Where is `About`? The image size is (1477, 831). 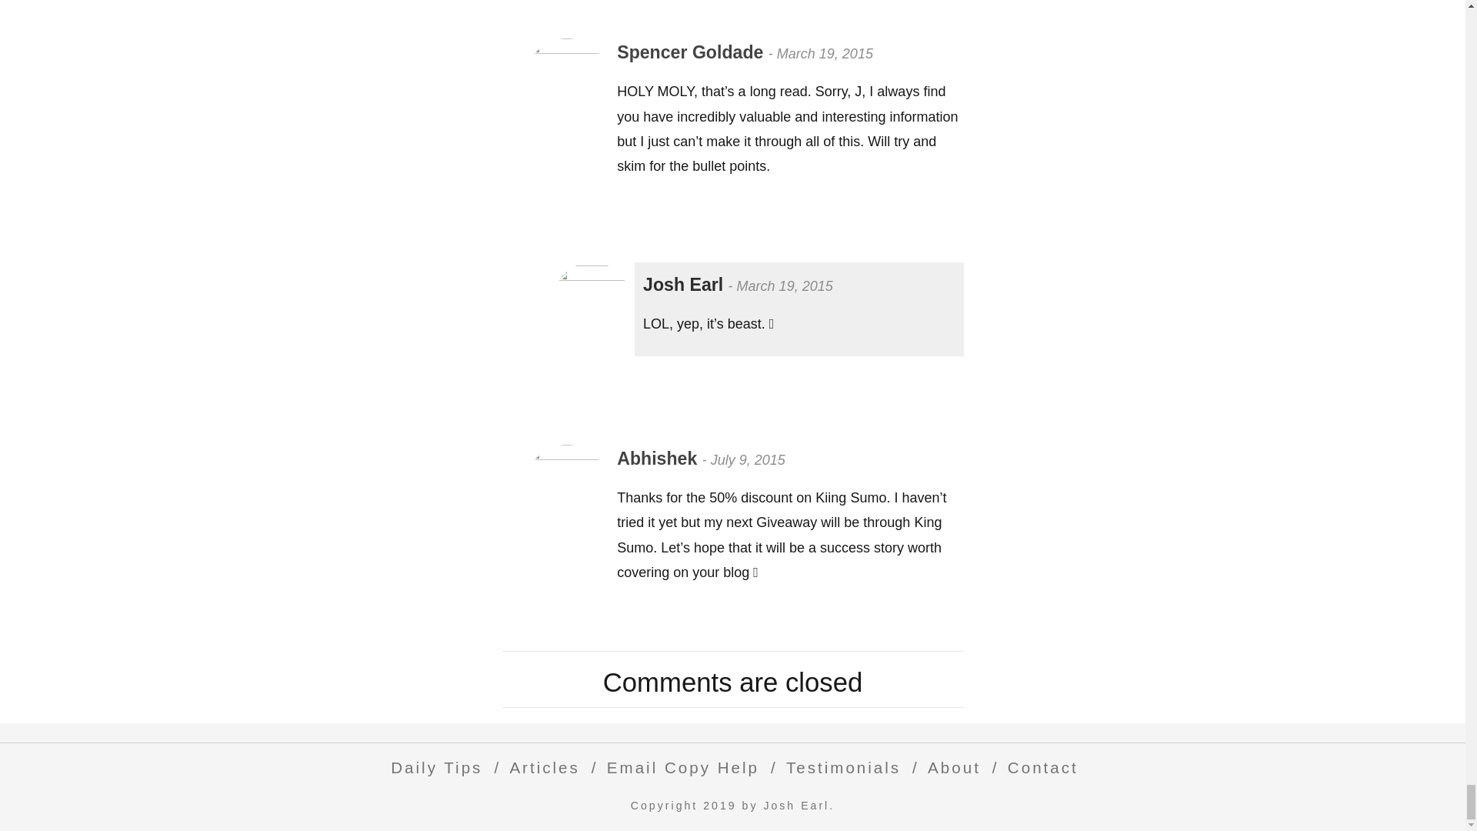 About is located at coordinates (950, 767).